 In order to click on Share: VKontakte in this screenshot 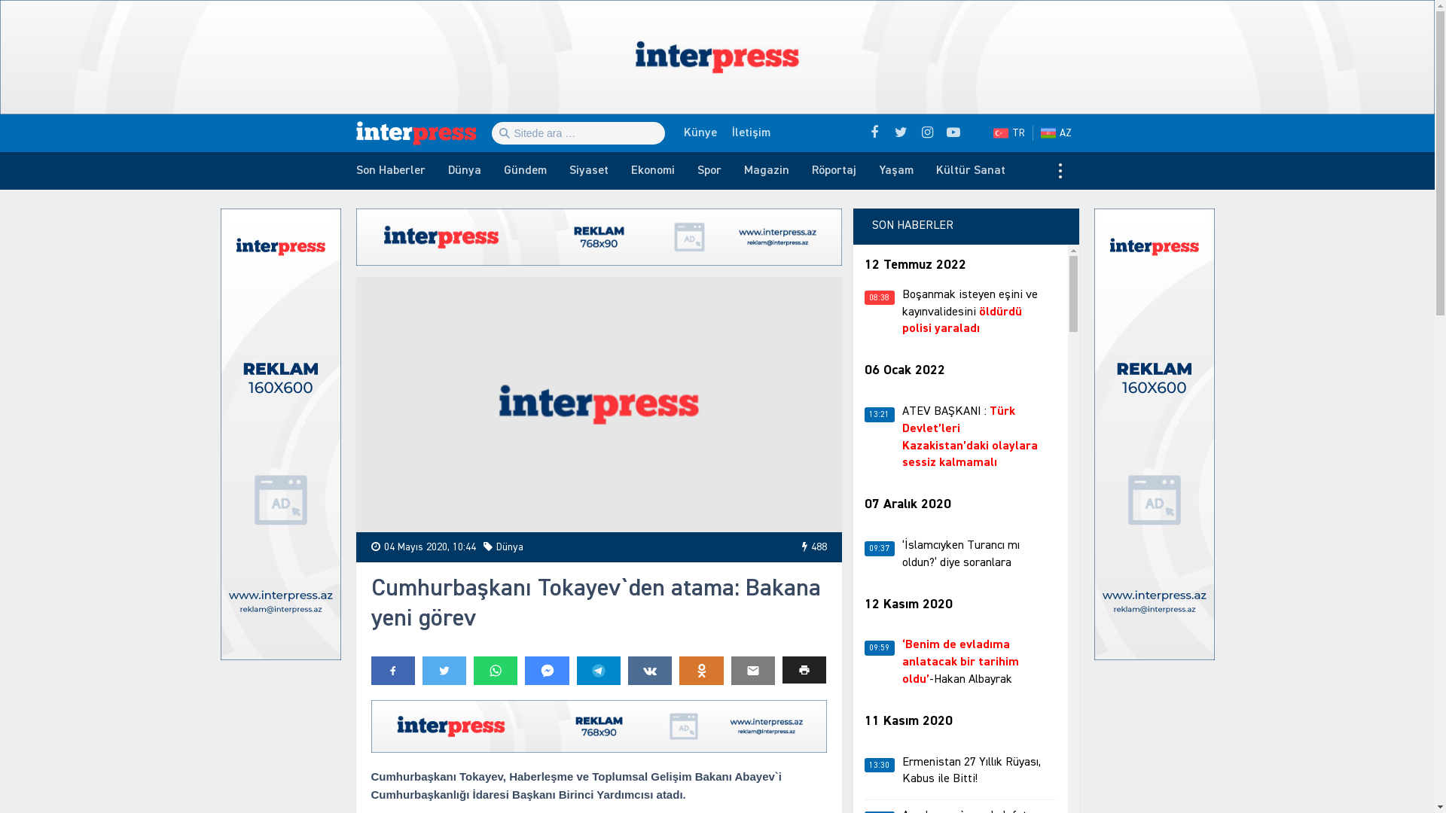, I will do `click(650, 671)`.